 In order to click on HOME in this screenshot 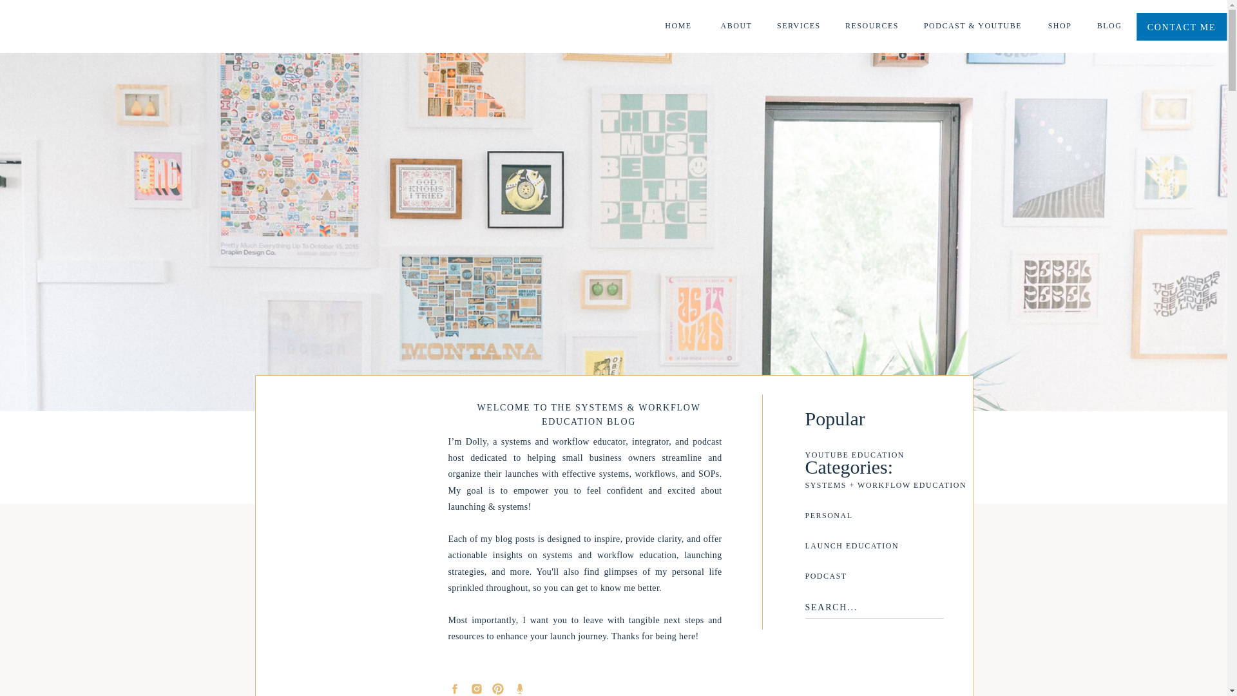, I will do `click(678, 26)`.